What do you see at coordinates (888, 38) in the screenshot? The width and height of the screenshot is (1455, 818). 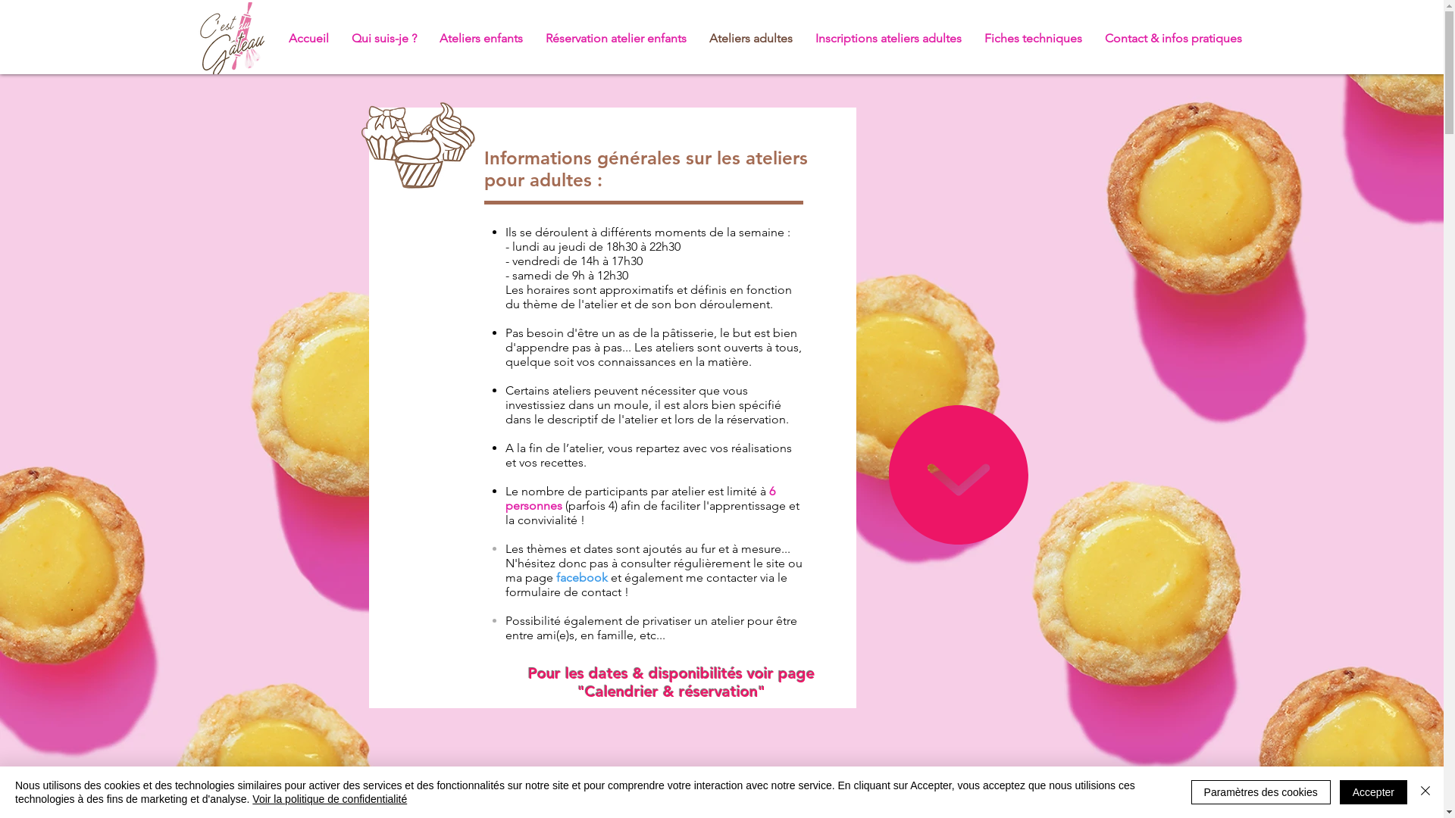 I see `Inscriptions ateliers adultes` at bounding box center [888, 38].